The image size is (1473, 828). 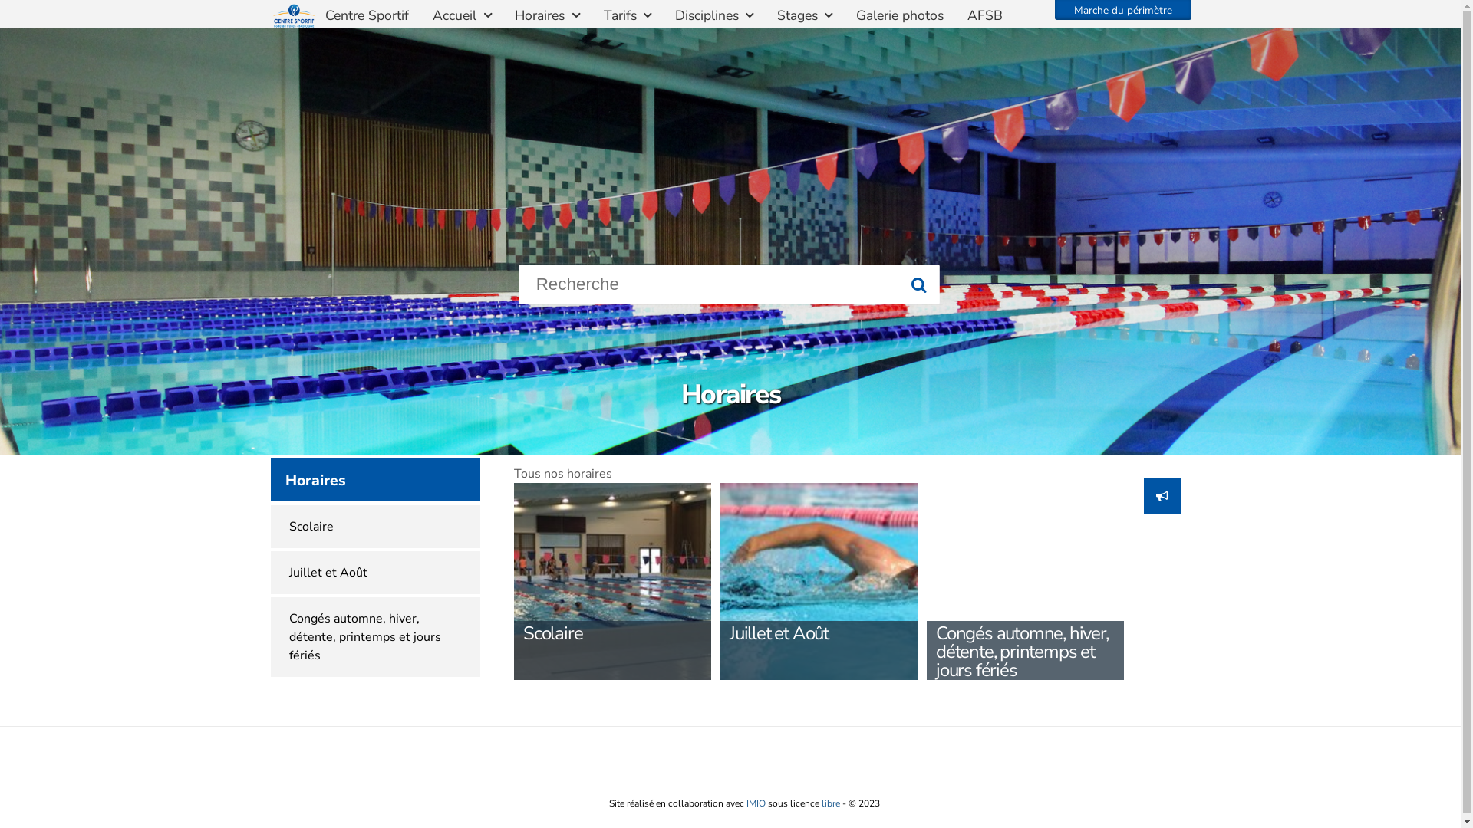 What do you see at coordinates (368, 15) in the screenshot?
I see `Centre Sportif` at bounding box center [368, 15].